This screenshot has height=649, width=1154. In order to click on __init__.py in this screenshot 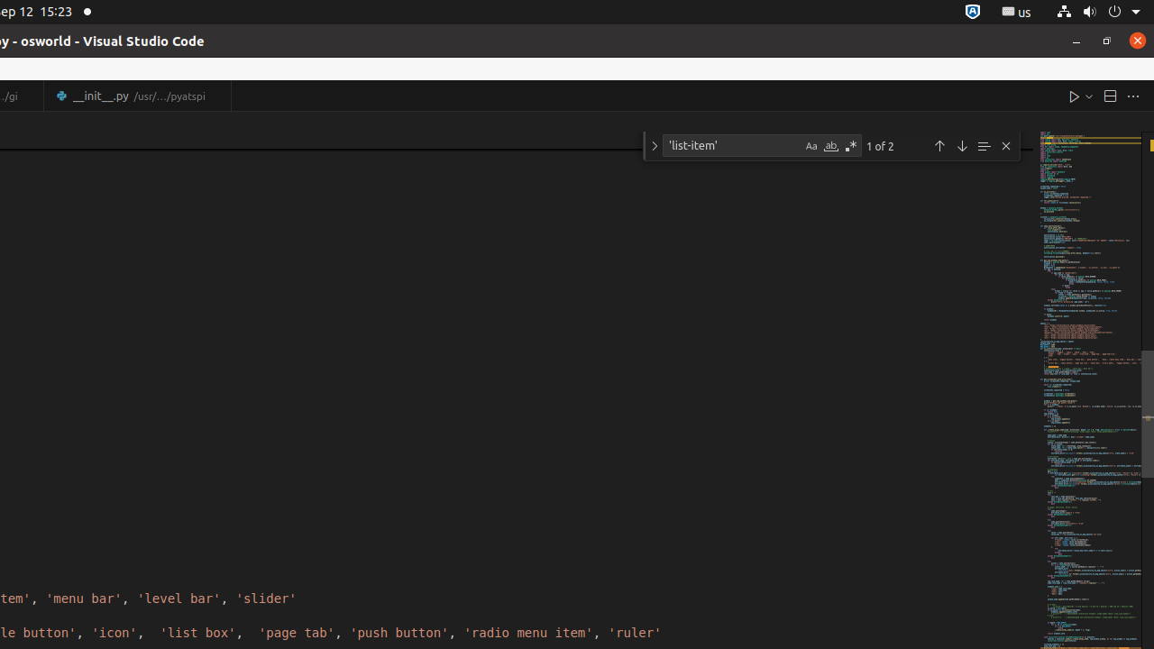, I will do `click(137, 96)`.